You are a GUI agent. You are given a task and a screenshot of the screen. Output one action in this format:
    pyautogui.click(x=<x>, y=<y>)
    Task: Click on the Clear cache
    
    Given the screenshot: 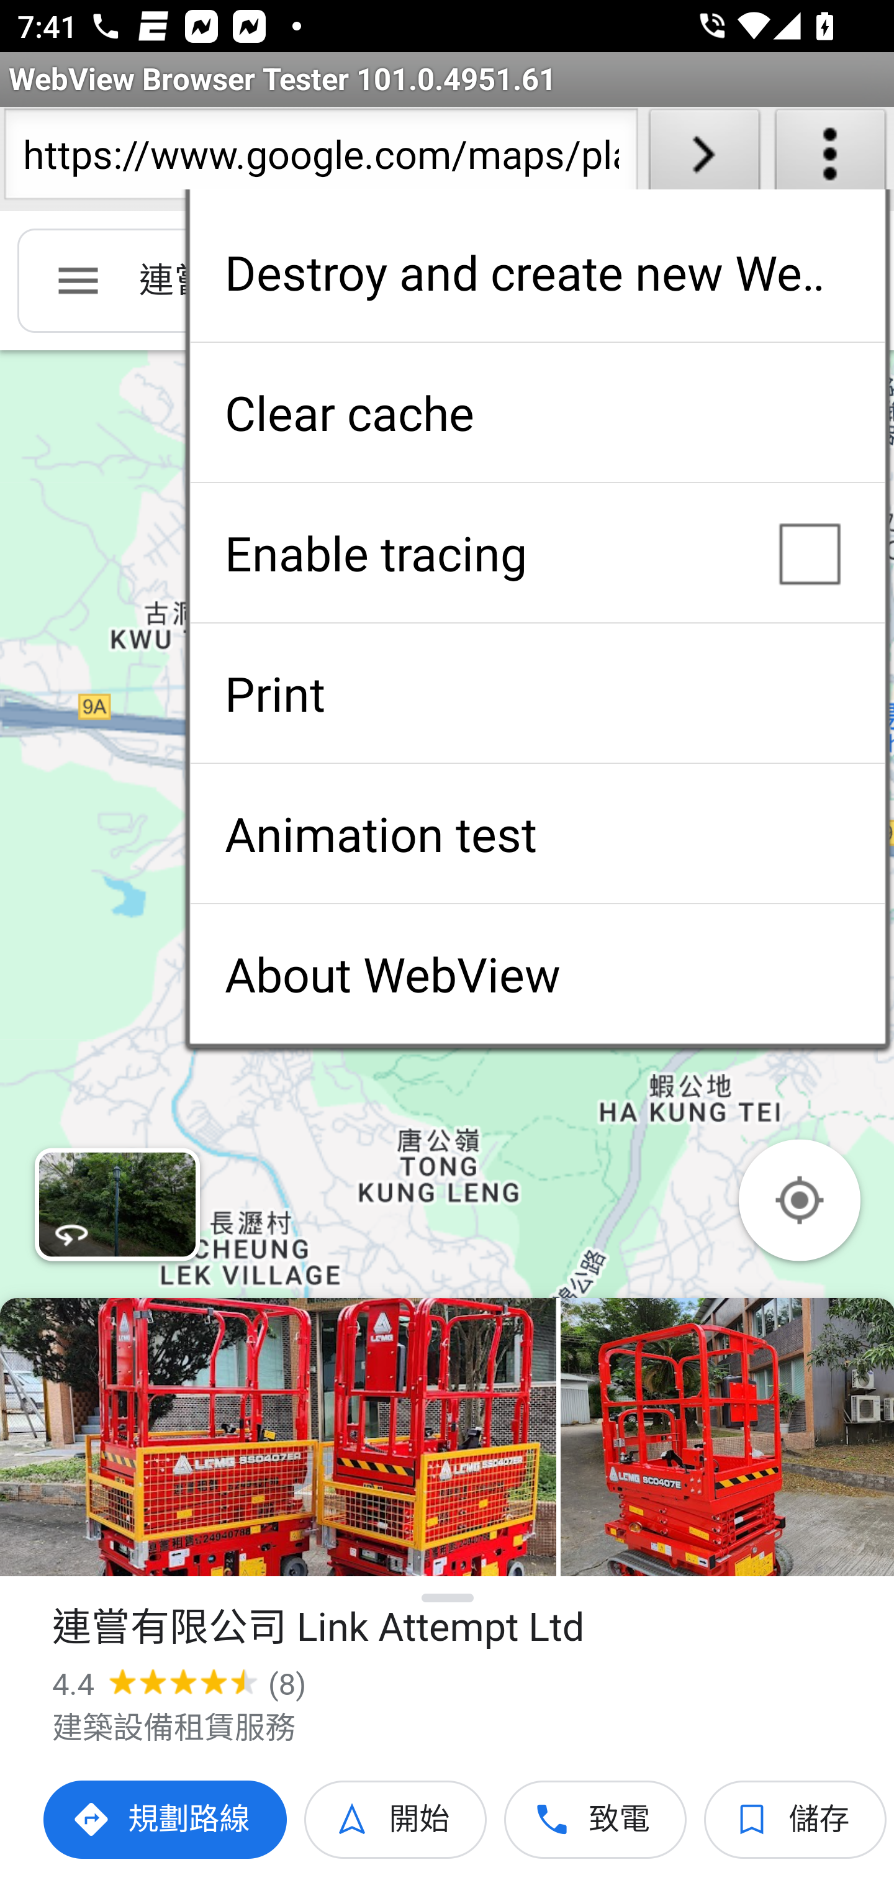 What is the action you would take?
    pyautogui.click(x=537, y=412)
    